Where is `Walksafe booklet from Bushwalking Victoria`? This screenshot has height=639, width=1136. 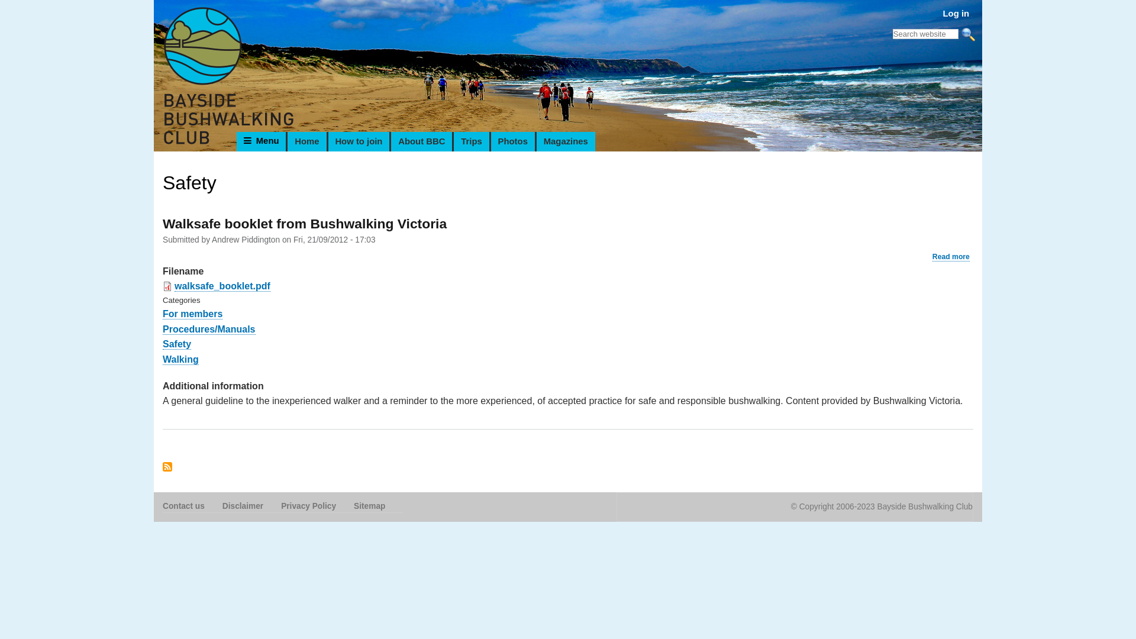
Walksafe booklet from Bushwalking Victoria is located at coordinates (305, 224).